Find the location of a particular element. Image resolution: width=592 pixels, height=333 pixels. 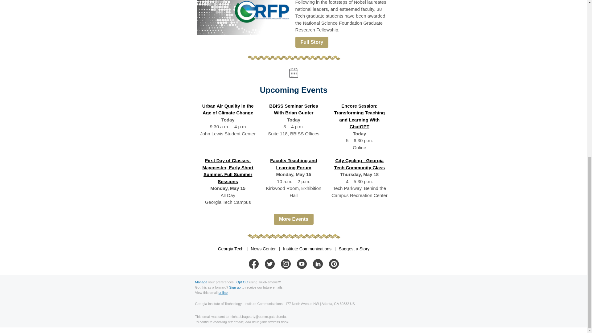

Opt Out is located at coordinates (242, 282).